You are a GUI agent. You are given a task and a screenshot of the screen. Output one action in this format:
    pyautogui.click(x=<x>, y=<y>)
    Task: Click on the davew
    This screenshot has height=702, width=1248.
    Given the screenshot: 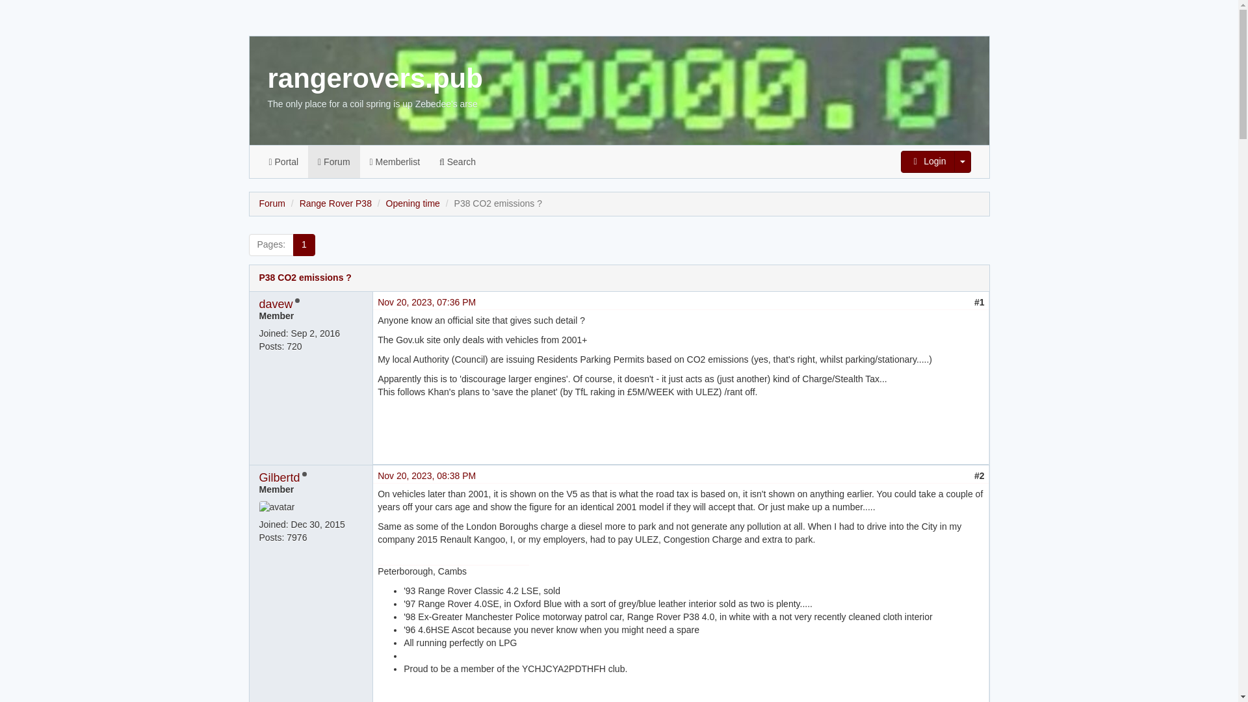 What is the action you would take?
    pyautogui.click(x=275, y=304)
    